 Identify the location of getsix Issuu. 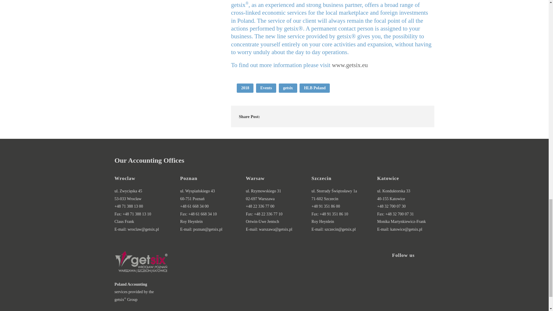
(414, 303).